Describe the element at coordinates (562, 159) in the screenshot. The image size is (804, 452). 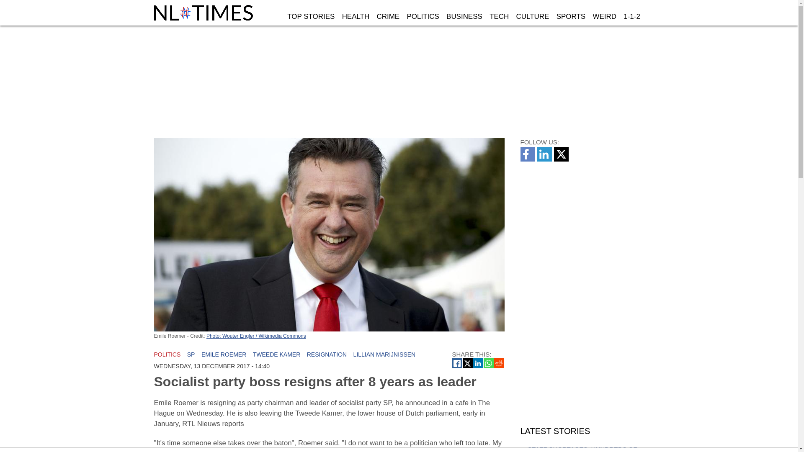
I see `Follow us on X` at that location.